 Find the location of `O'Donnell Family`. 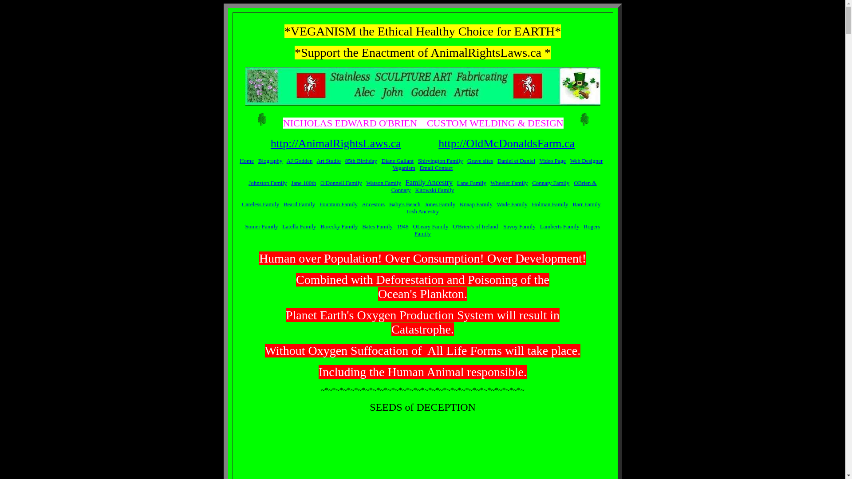

O'Donnell Family is located at coordinates (341, 183).